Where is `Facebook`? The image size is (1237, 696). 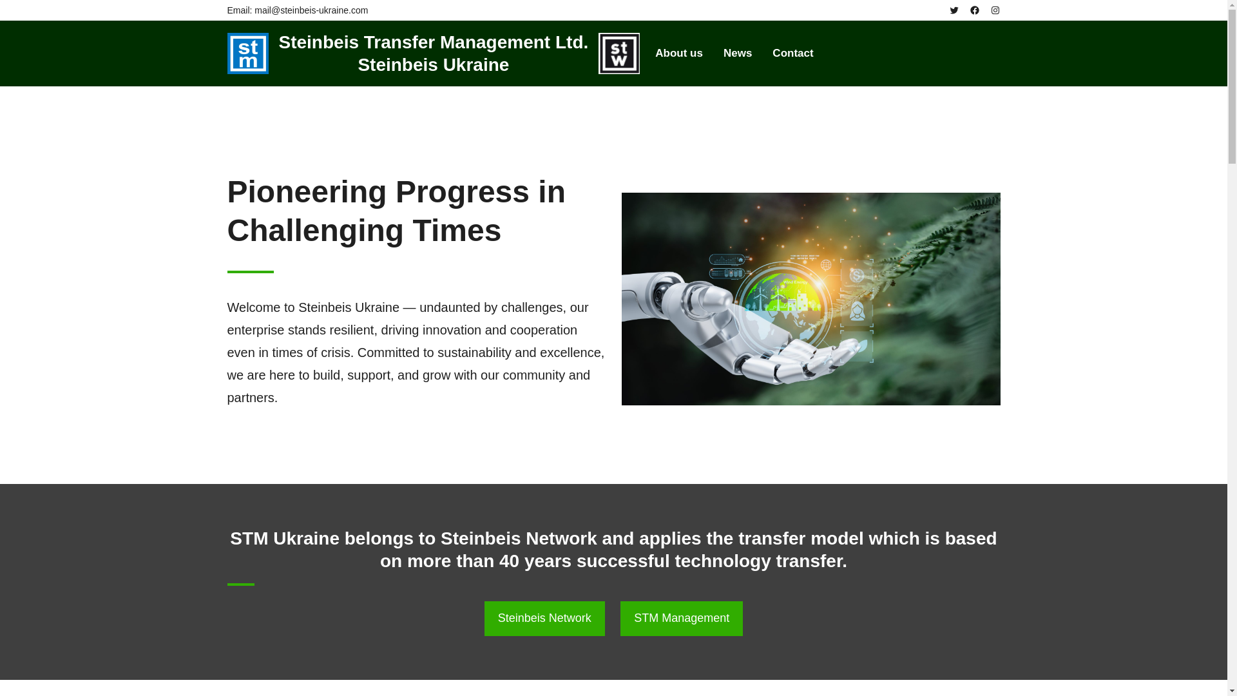
Facebook is located at coordinates (974, 10).